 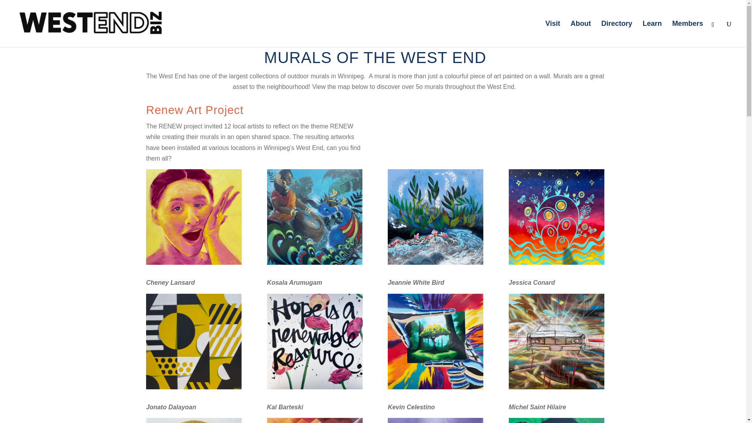 I want to click on Members, so click(x=688, y=34).